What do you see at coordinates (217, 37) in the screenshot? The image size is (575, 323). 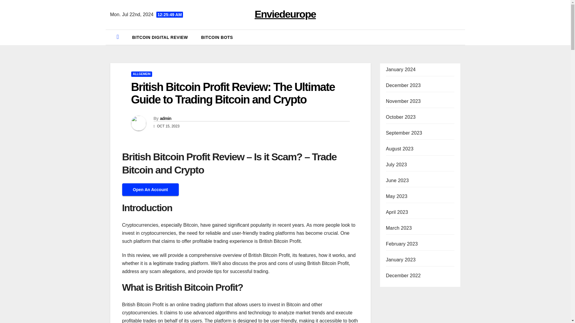 I see `BITCOIN BOTS` at bounding box center [217, 37].